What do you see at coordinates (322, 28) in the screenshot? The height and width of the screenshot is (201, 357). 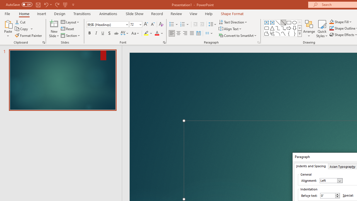 I see `Quick Styles` at bounding box center [322, 28].